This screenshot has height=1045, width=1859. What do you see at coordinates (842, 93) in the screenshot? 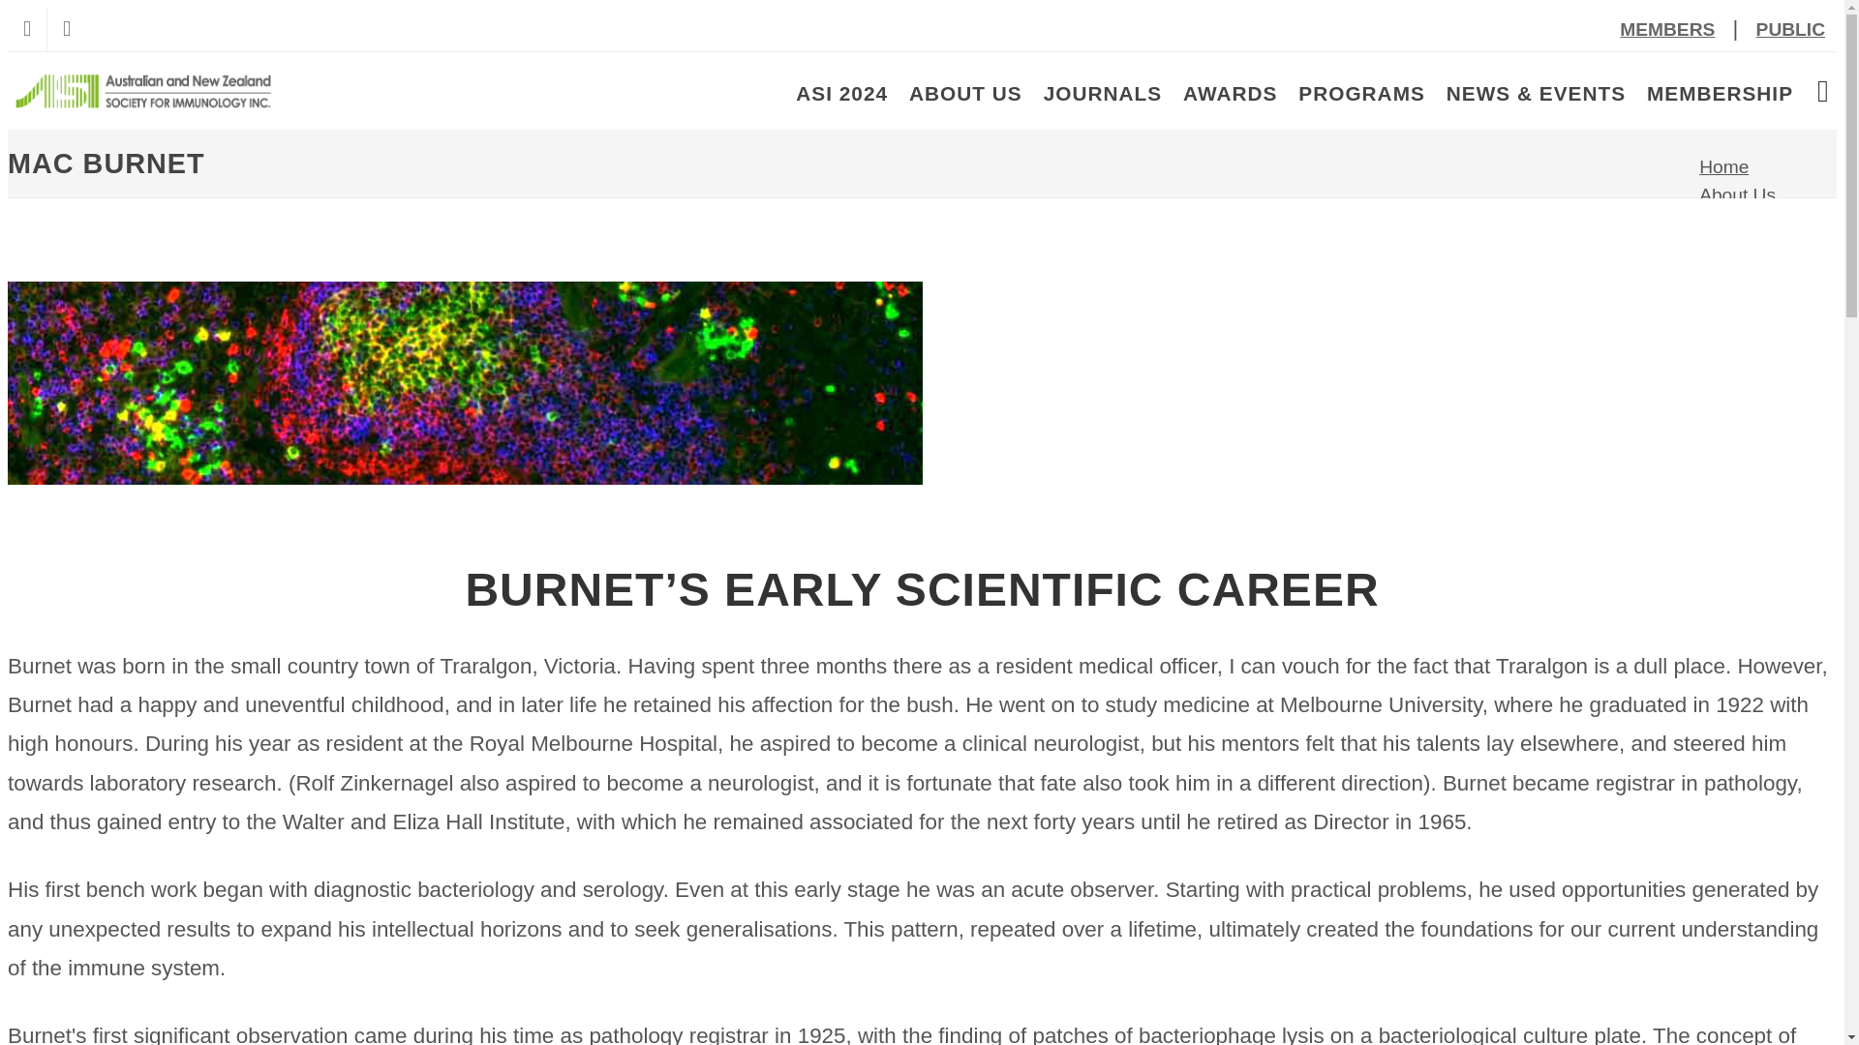
I see `ASI 2024` at bounding box center [842, 93].